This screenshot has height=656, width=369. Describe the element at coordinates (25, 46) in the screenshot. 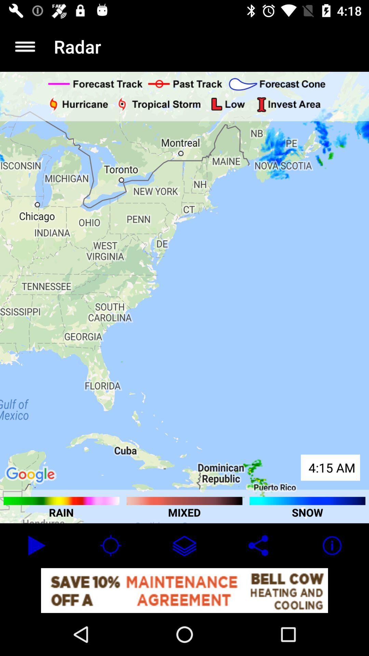

I see `launch the item next to radar app` at that location.